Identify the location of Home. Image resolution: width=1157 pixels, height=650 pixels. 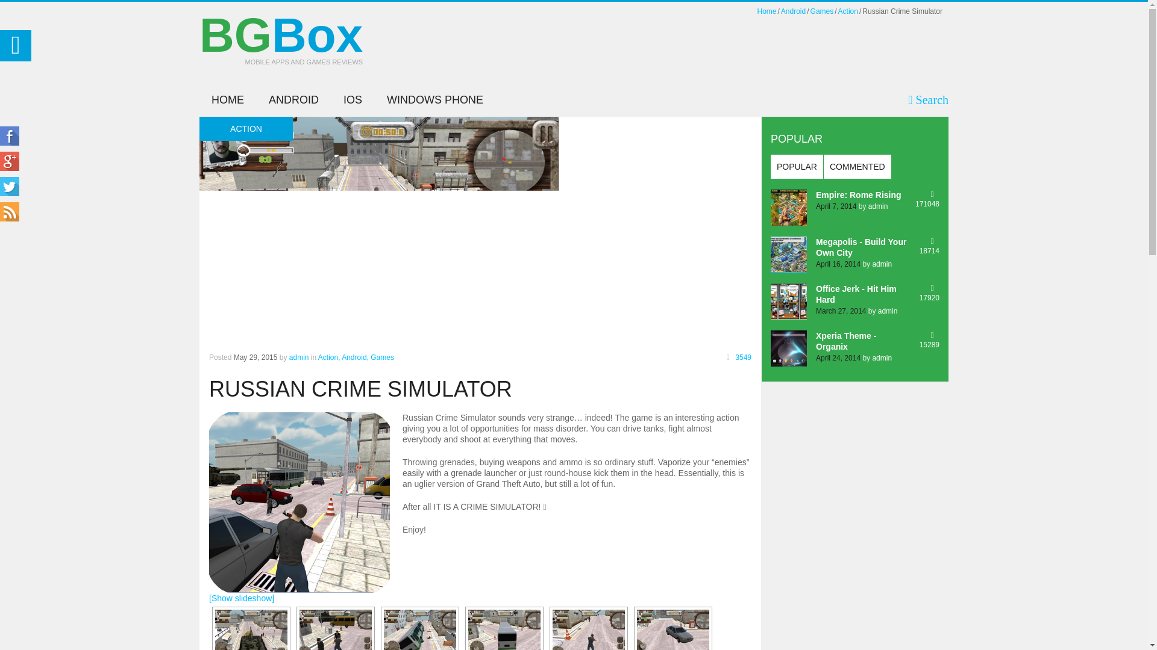
(251, 630).